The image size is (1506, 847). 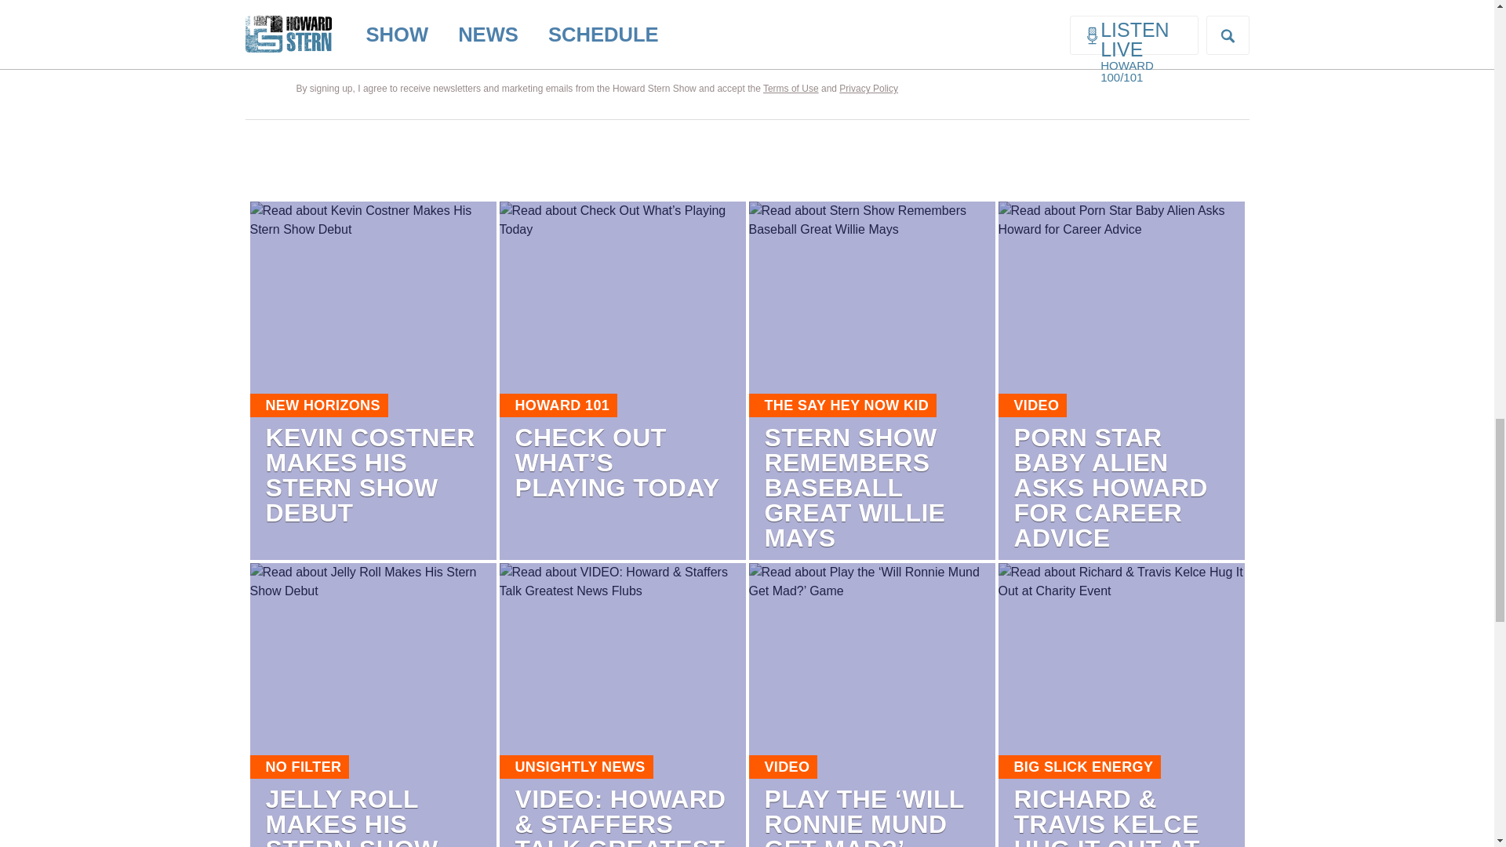 What do you see at coordinates (369, 475) in the screenshot?
I see `KEVIN COSTNER MAKES HIS STERN SHOW DEBUT` at bounding box center [369, 475].